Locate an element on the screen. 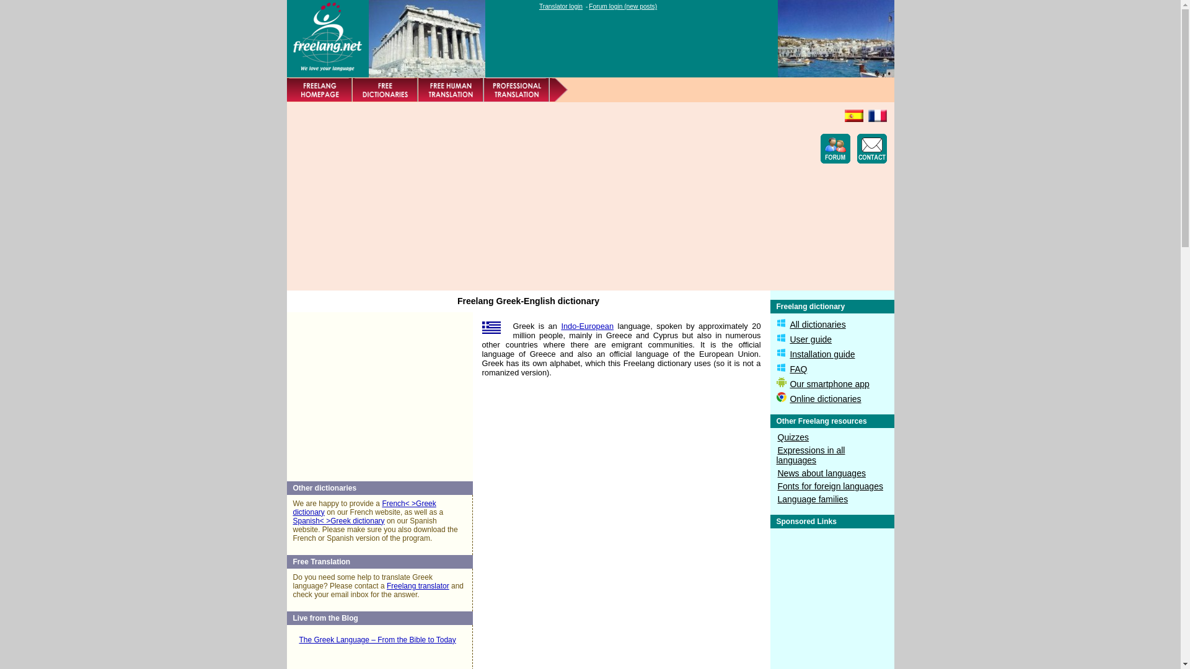 Image resolution: width=1190 pixels, height=669 pixels. Quizzes is located at coordinates (793, 437).